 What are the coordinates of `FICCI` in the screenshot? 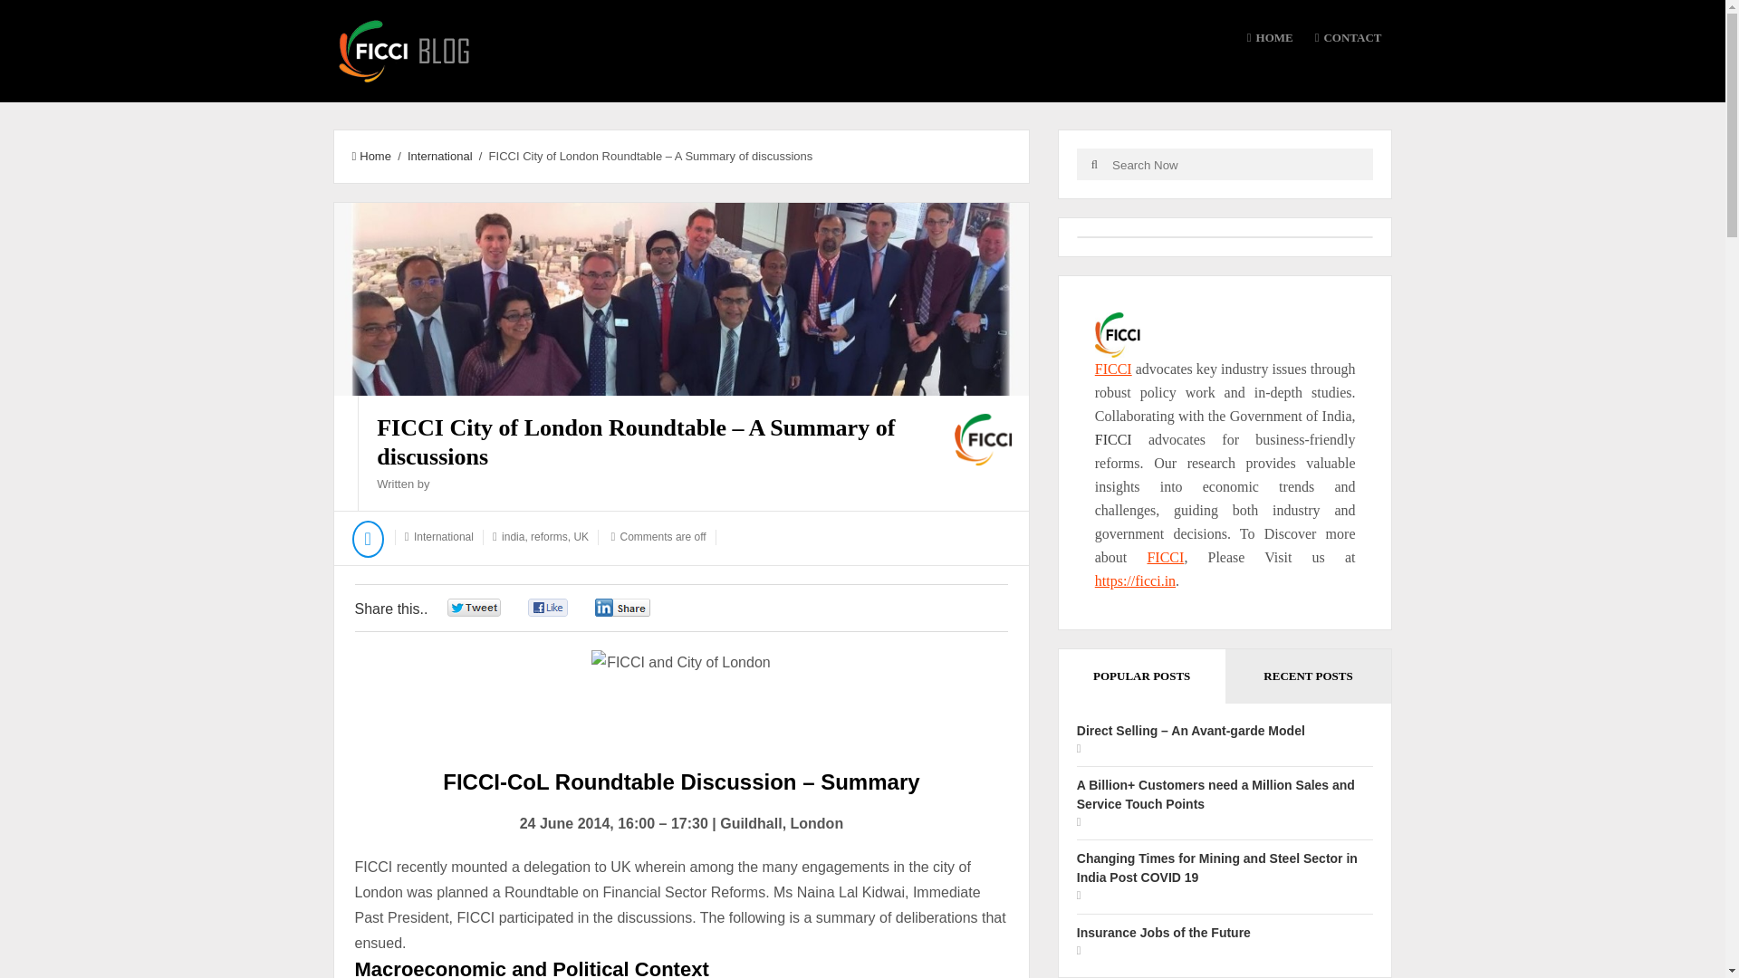 It's located at (1165, 557).